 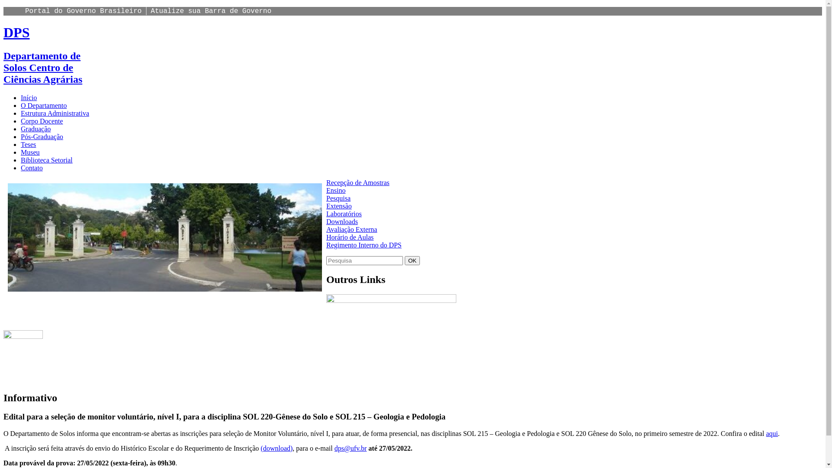 I want to click on Outros Links, so click(x=391, y=312).